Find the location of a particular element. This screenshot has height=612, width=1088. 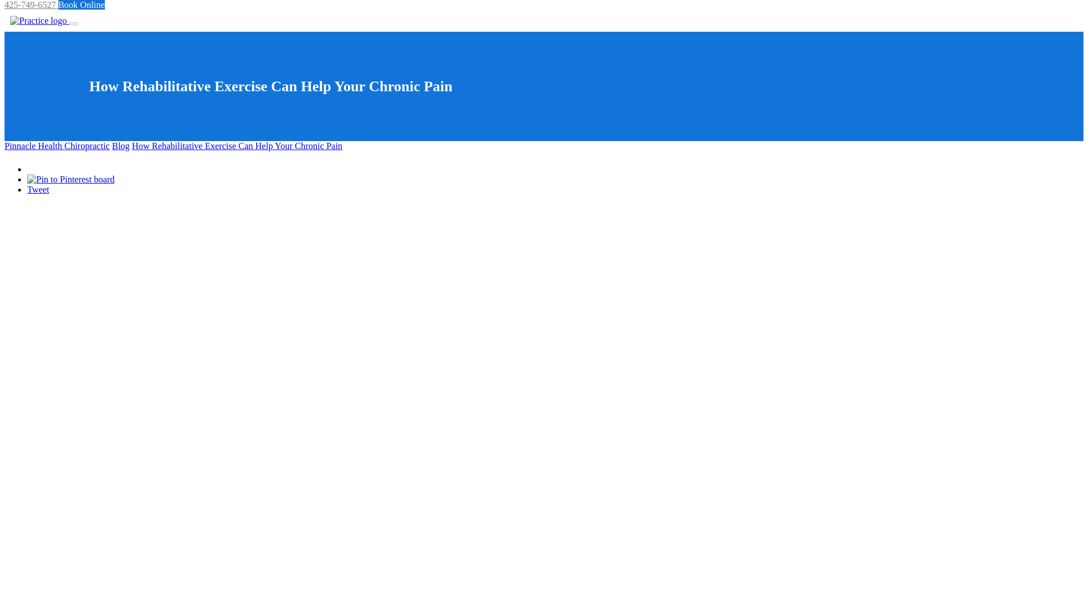

Blog is located at coordinates (120, 146).